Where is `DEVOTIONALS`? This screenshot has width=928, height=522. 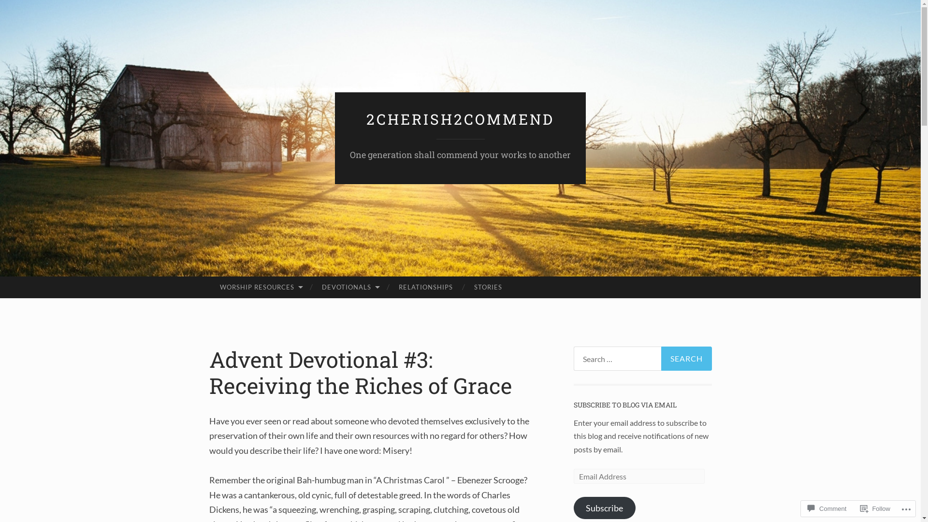 DEVOTIONALS is located at coordinates (350, 288).